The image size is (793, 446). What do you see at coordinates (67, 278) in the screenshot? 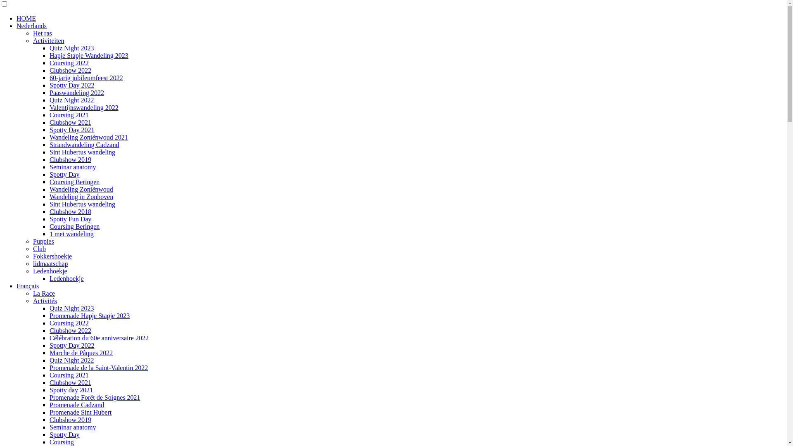
I see `Ledenhoekje` at bounding box center [67, 278].